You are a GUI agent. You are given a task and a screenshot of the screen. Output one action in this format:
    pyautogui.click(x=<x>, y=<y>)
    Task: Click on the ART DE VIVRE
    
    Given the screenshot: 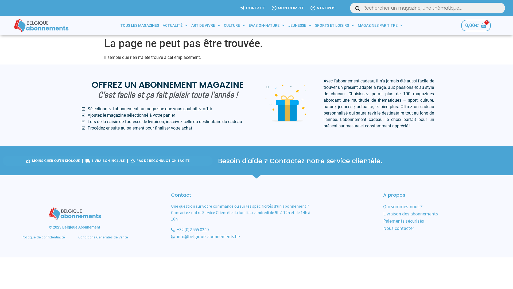 What is the action you would take?
    pyautogui.click(x=206, y=25)
    